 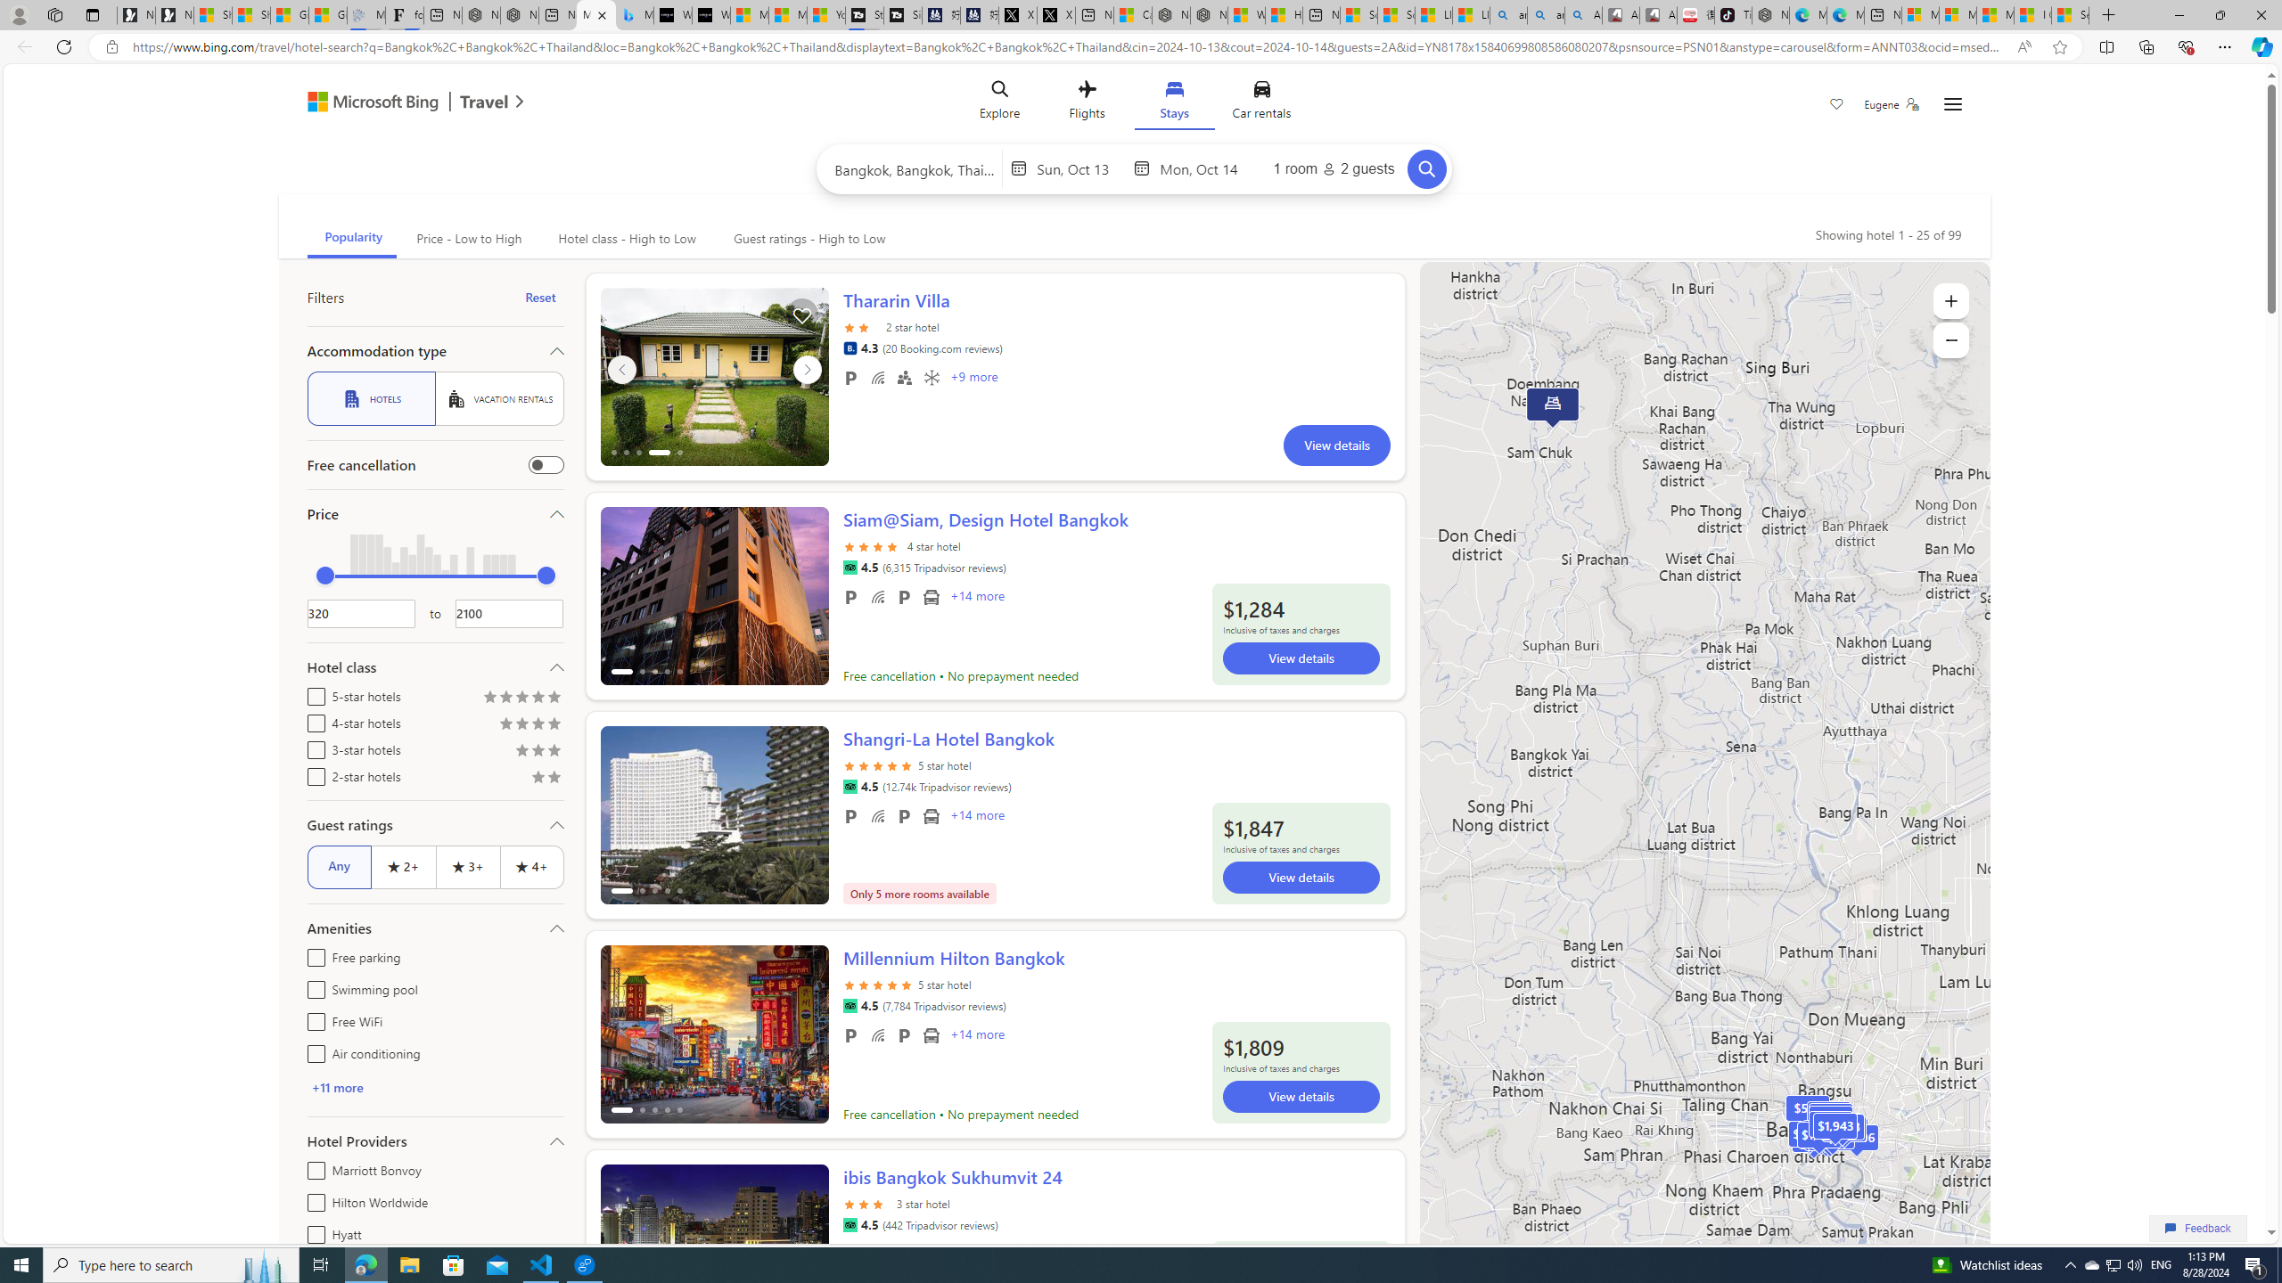 I want to click on Settings and more (Alt+F), so click(x=2225, y=46).